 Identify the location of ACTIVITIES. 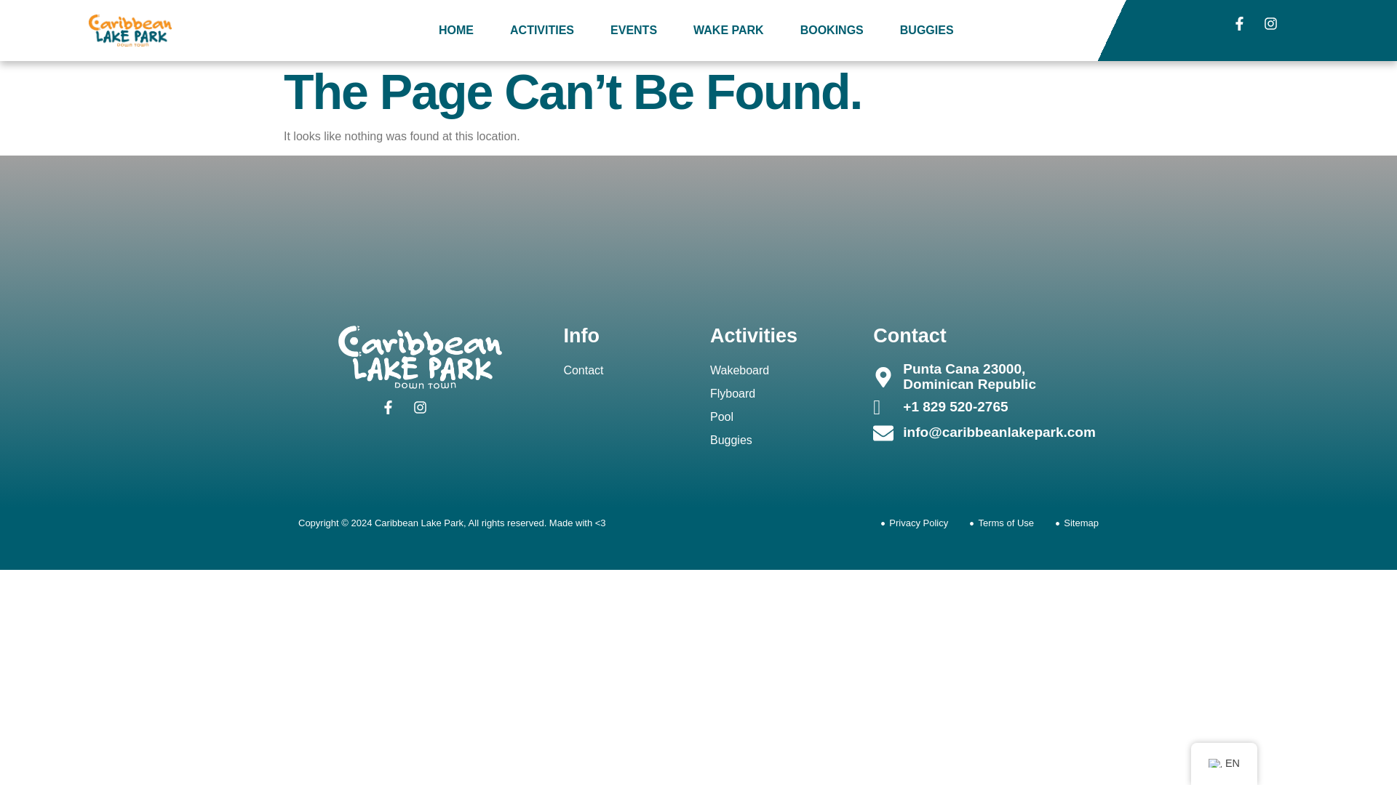
(541, 31).